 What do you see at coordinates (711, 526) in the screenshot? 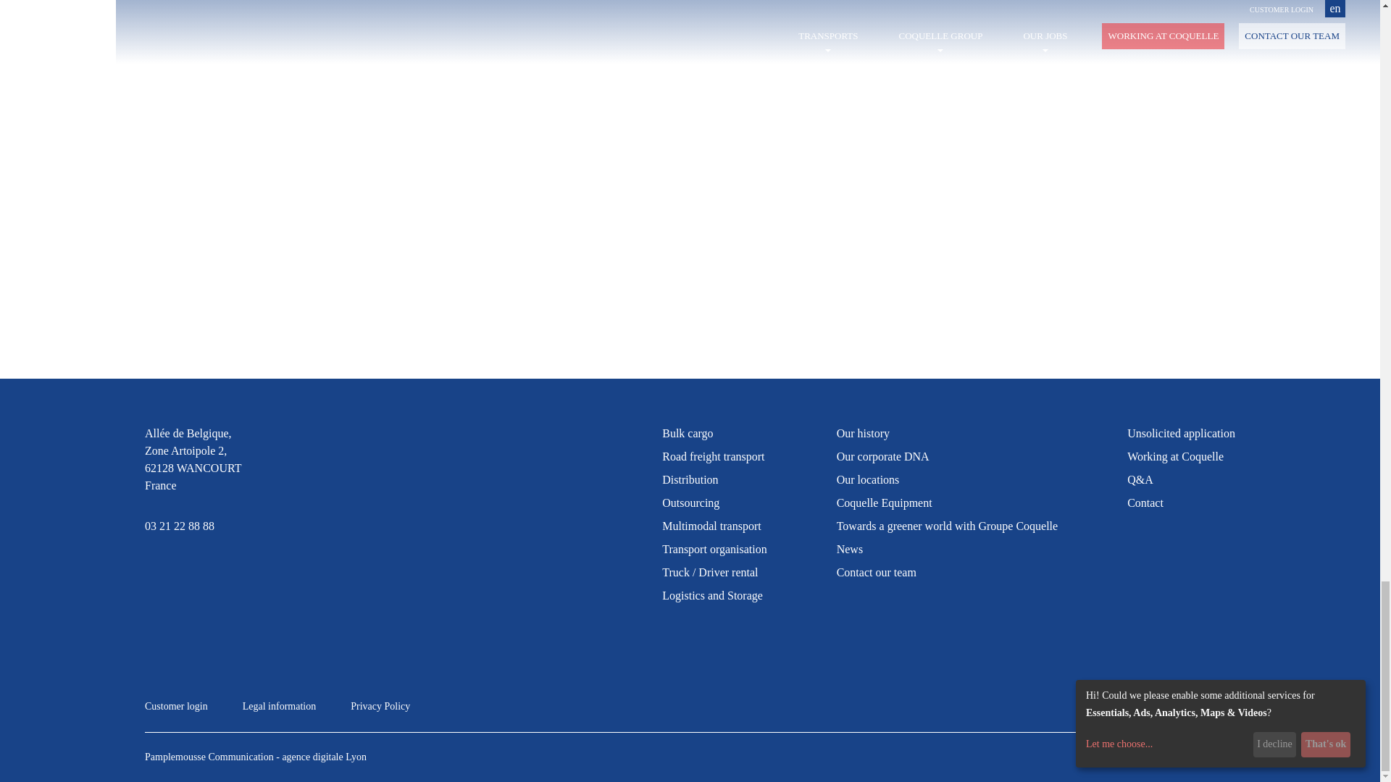
I see `Multimodal transport` at bounding box center [711, 526].